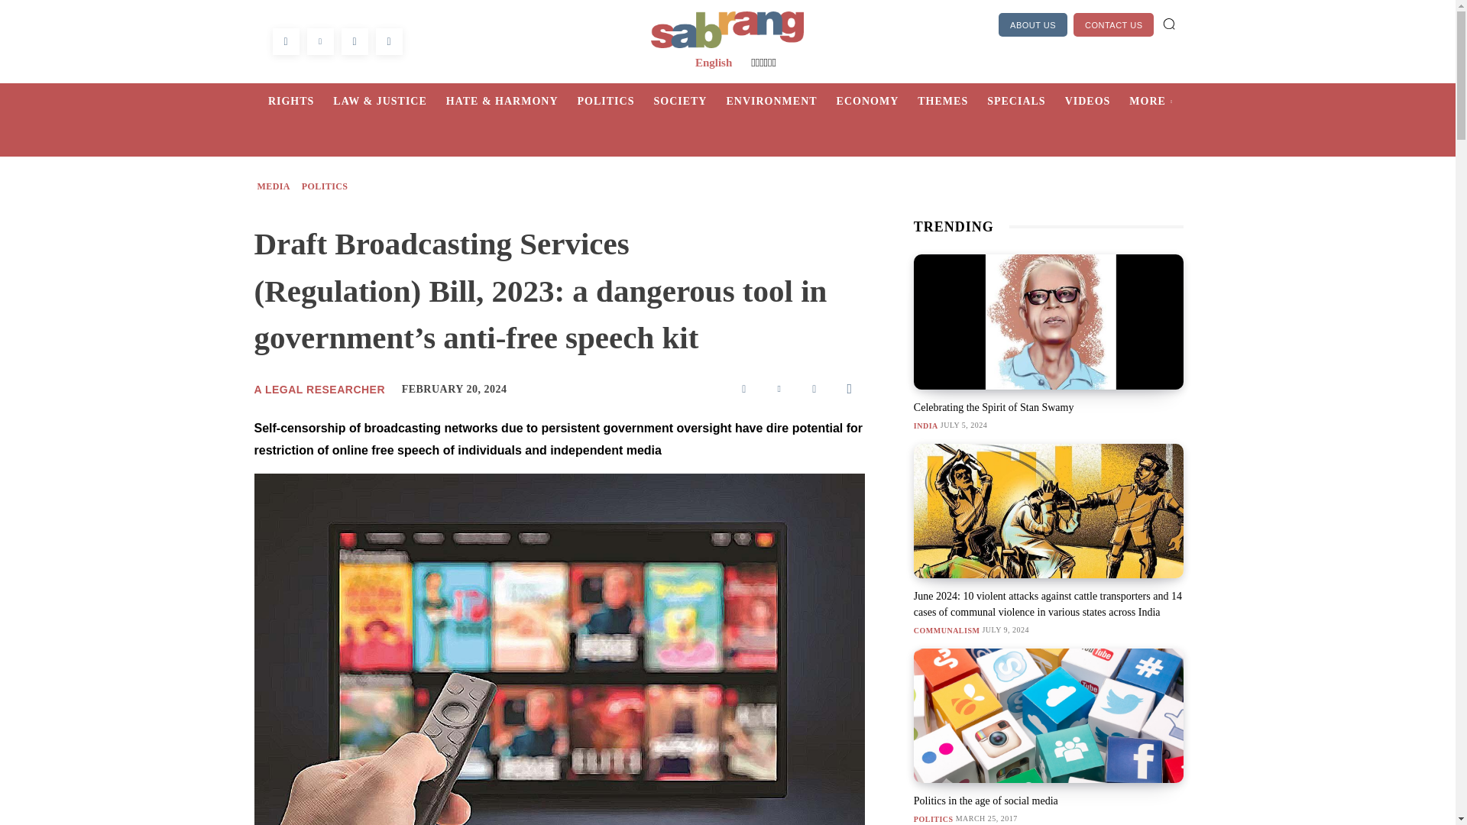 Image resolution: width=1467 pixels, height=825 pixels. I want to click on WhatsApp, so click(850, 389).